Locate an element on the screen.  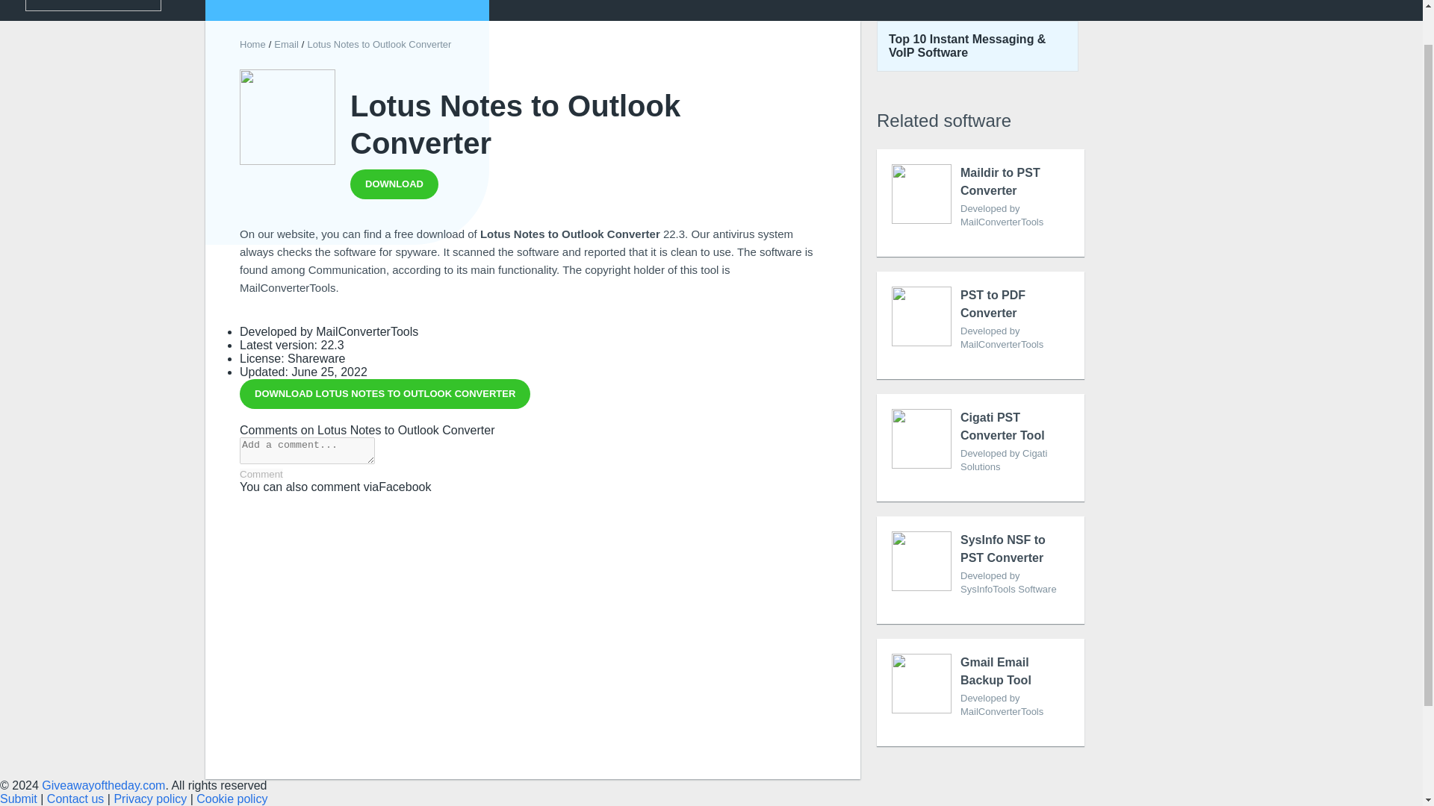
DOWNLOAD is located at coordinates (232, 799).